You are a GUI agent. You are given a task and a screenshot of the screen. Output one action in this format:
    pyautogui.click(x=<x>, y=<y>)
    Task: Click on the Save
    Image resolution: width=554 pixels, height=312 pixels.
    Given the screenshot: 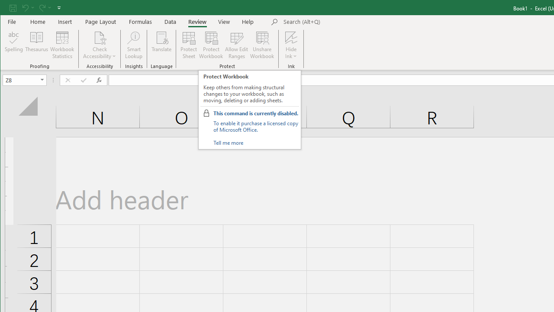 What is the action you would take?
    pyautogui.click(x=13, y=8)
    